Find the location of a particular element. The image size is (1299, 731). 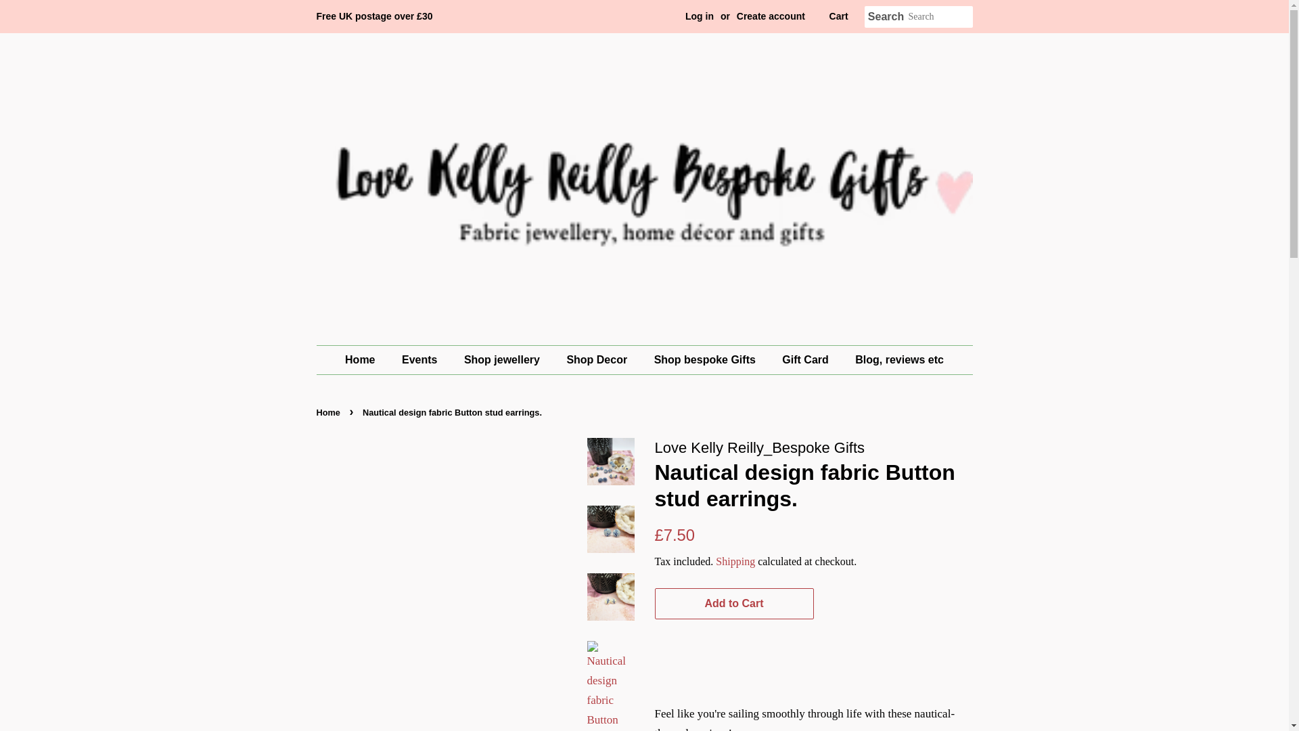

Cart is located at coordinates (839, 16).